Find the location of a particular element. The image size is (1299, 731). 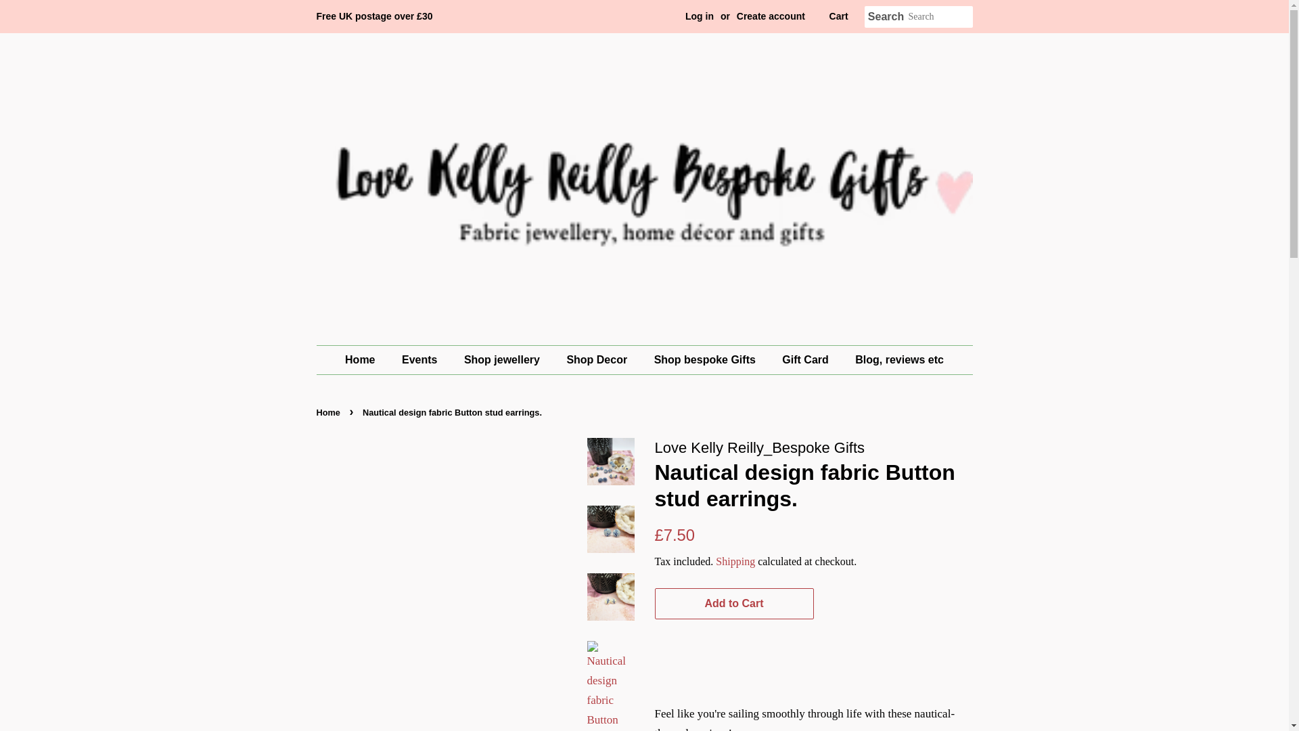

Cart is located at coordinates (839, 16).